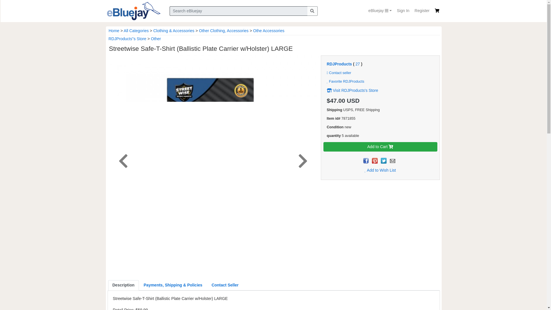 The width and height of the screenshot is (551, 310). I want to click on submit, so click(312, 11).